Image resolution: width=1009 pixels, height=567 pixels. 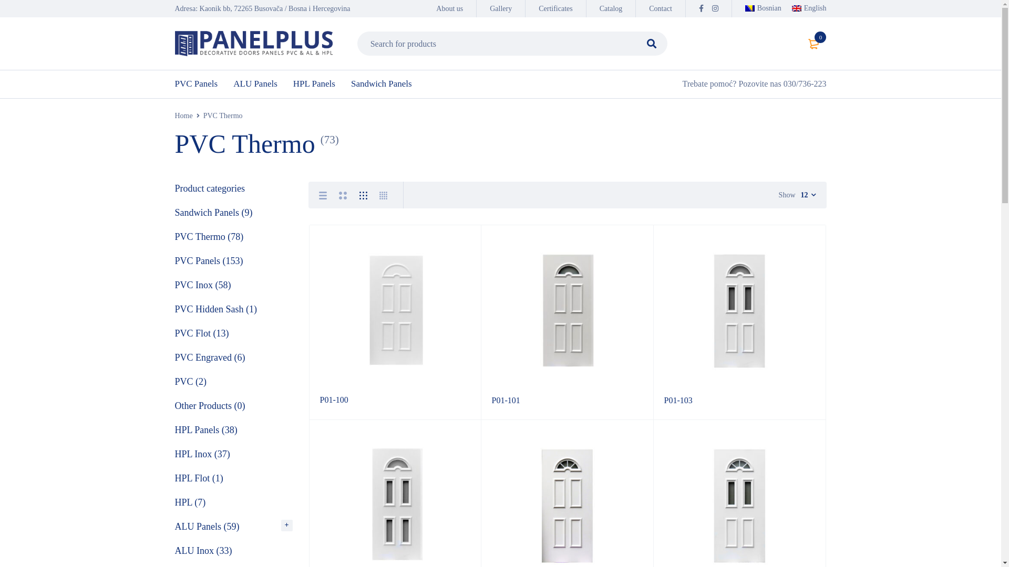 What do you see at coordinates (500, 8) in the screenshot?
I see `Gallery` at bounding box center [500, 8].